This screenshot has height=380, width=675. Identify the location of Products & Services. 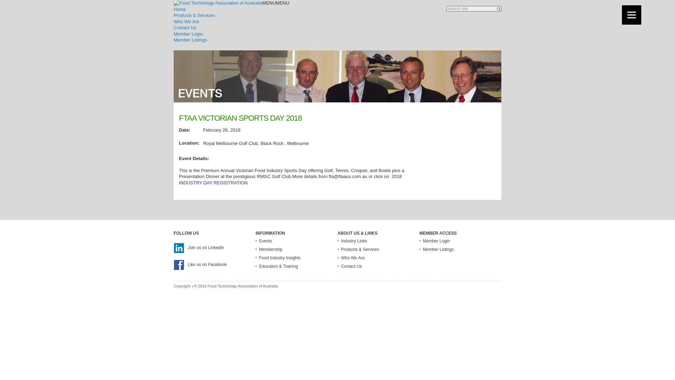
(194, 15).